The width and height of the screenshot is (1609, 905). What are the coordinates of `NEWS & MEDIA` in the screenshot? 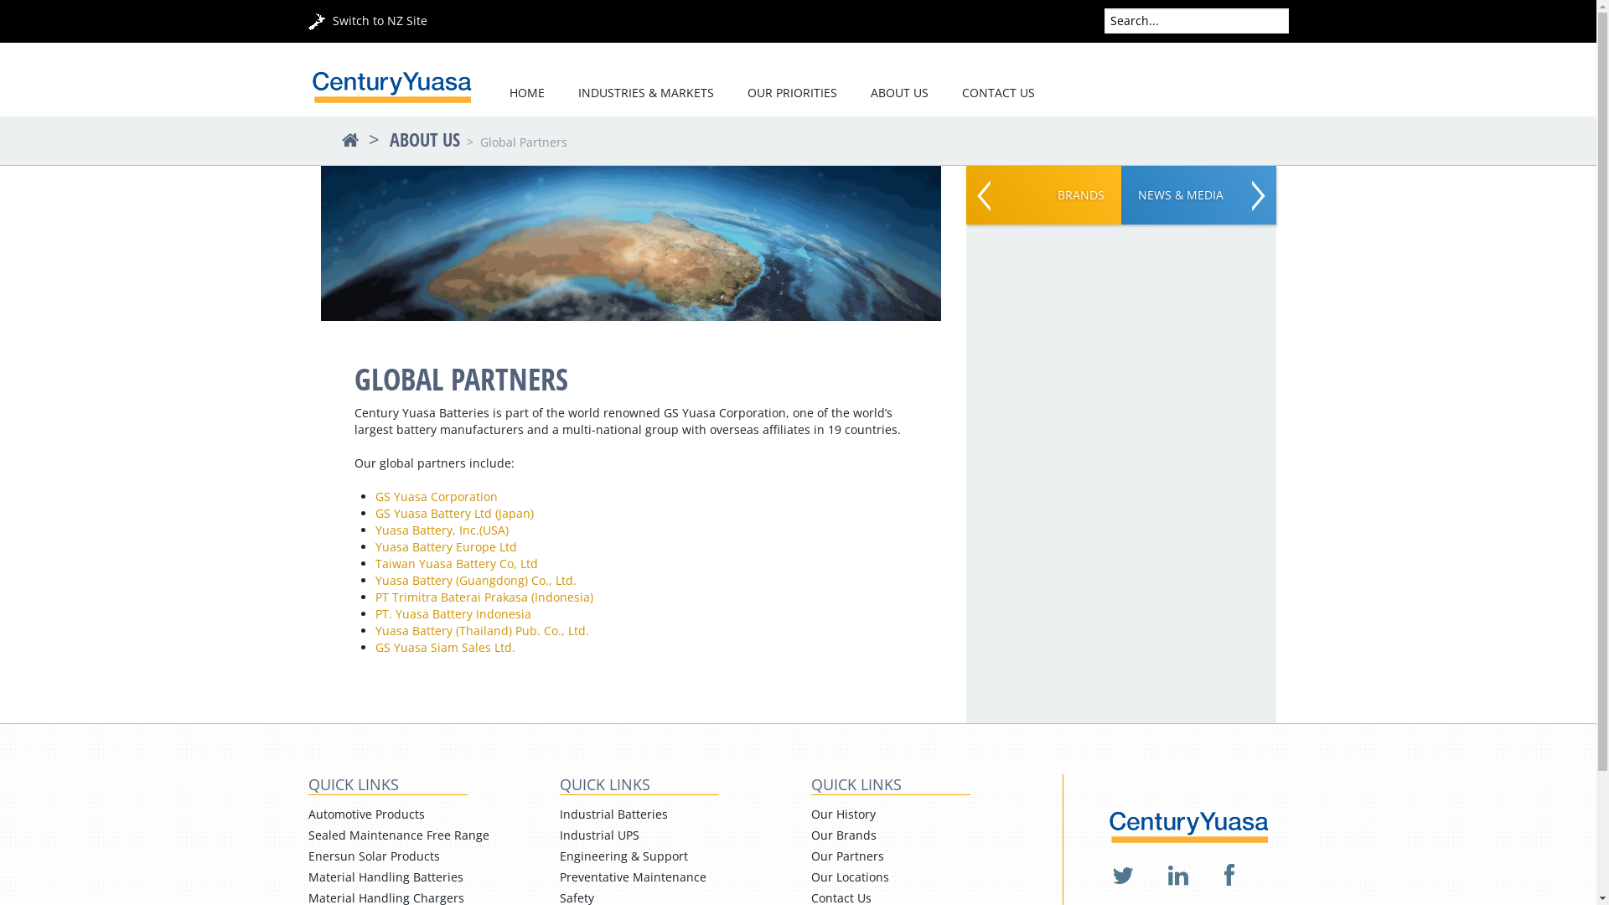 It's located at (1198, 195).